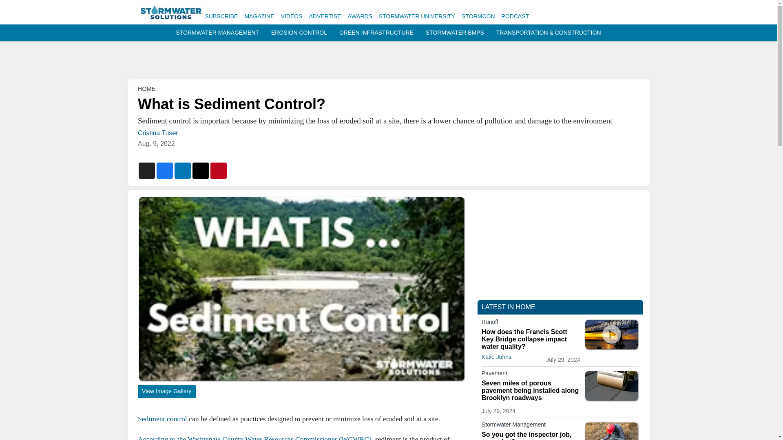 The width and height of the screenshot is (783, 440). Describe the element at coordinates (417, 16) in the screenshot. I see `STORMWATER UNIVERSITY` at that location.